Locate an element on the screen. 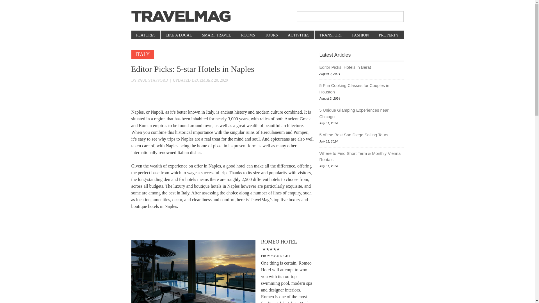 The image size is (539, 303). TravelMag is located at coordinates (181, 16).